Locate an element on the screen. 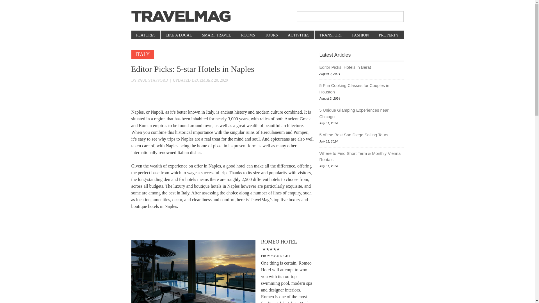 The image size is (539, 303). TravelMag is located at coordinates (181, 16).